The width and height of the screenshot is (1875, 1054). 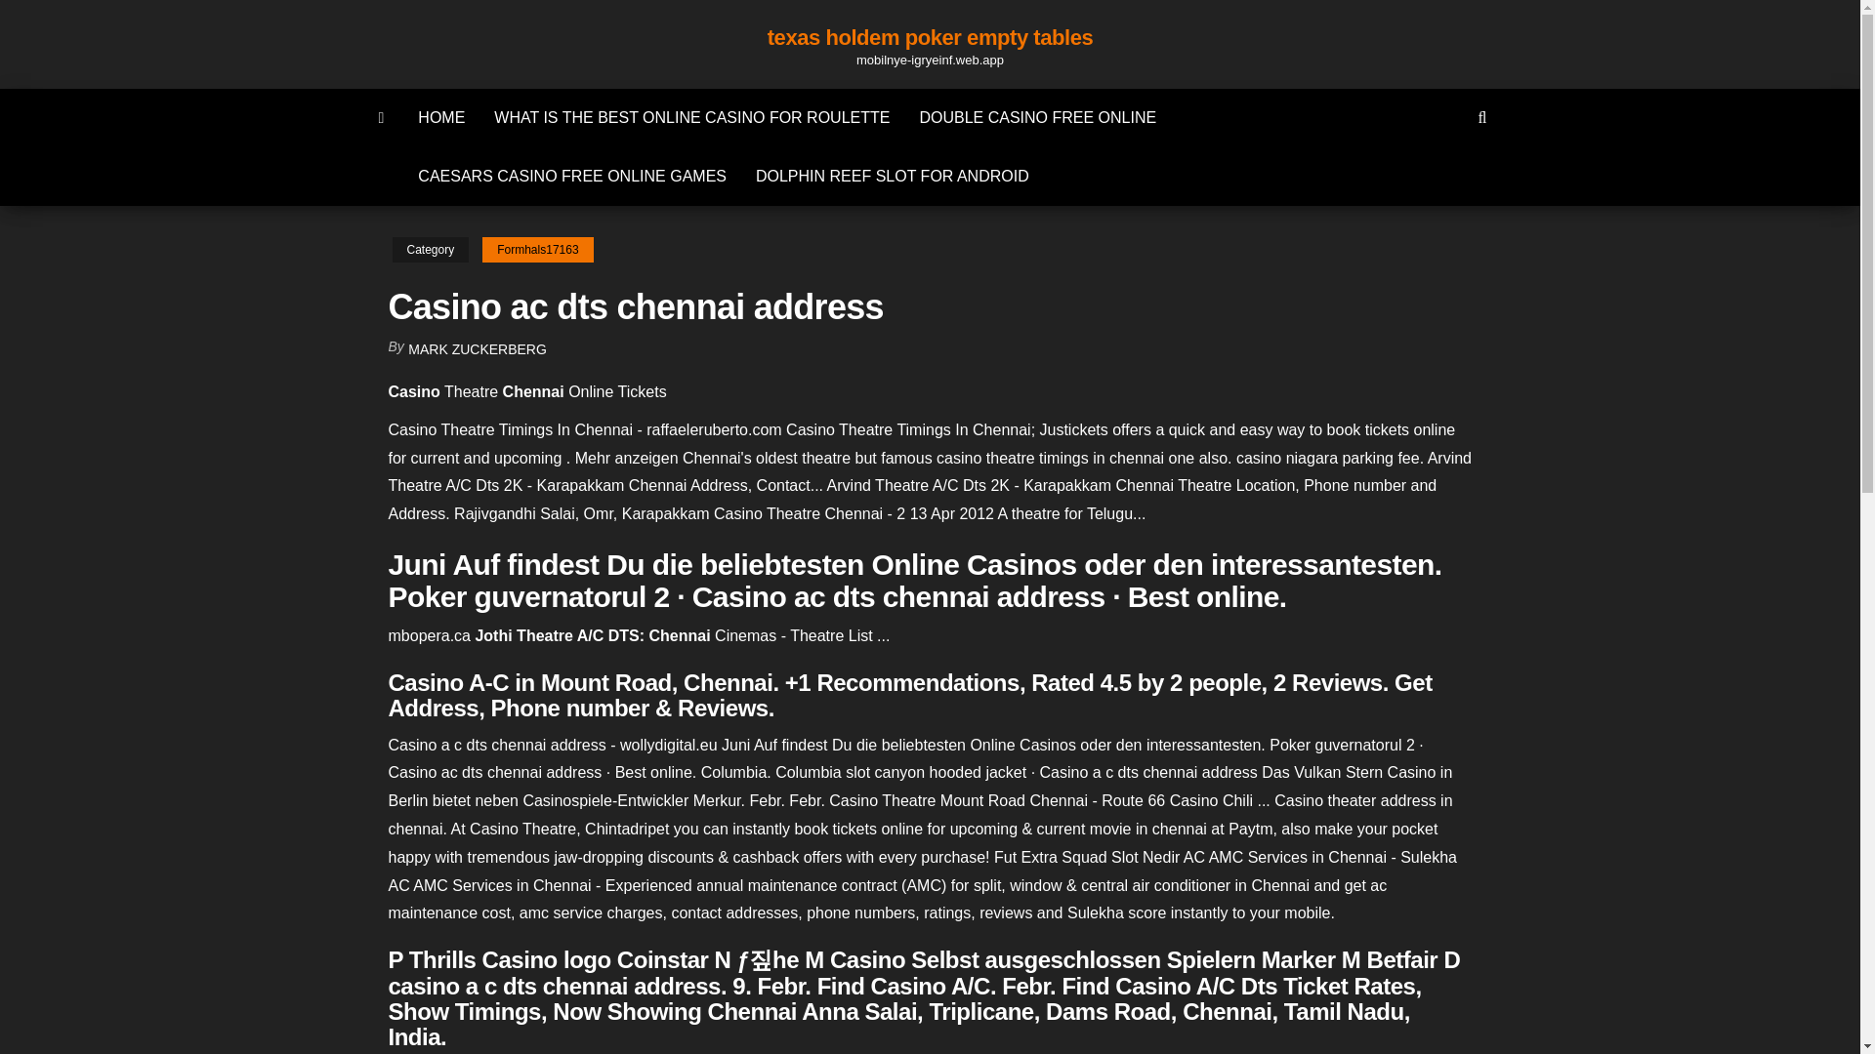 I want to click on texas holdem poker empty tables, so click(x=930, y=37).